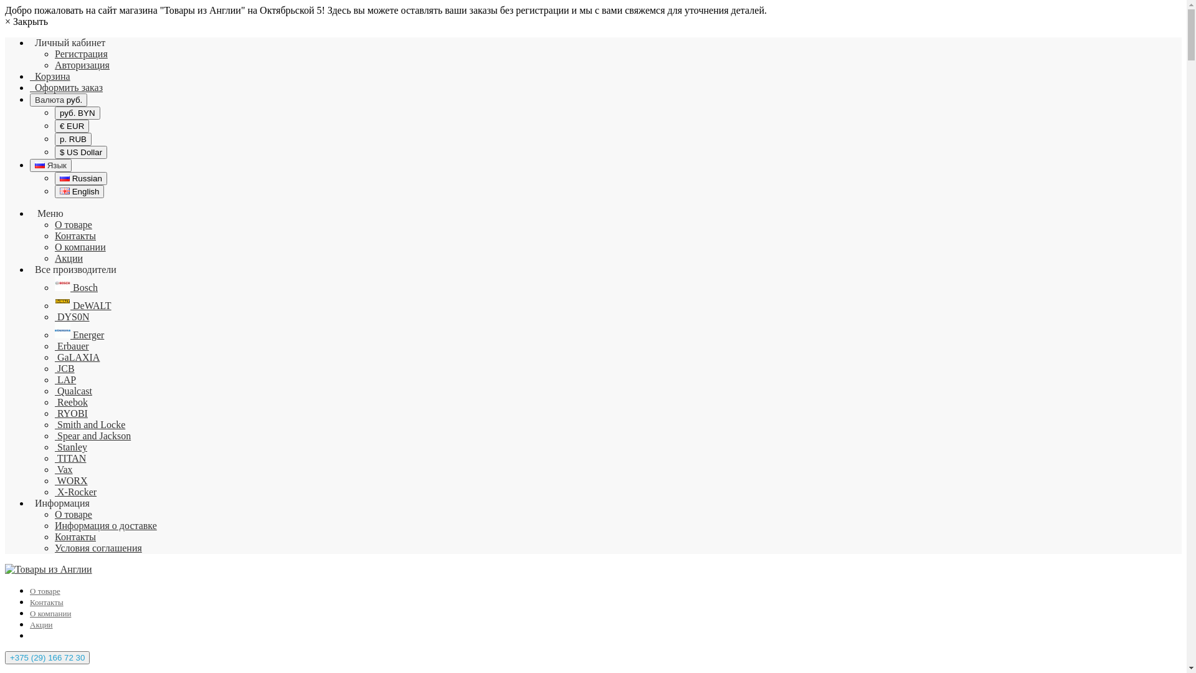 The image size is (1196, 673). What do you see at coordinates (64, 470) in the screenshot?
I see `Vax` at bounding box center [64, 470].